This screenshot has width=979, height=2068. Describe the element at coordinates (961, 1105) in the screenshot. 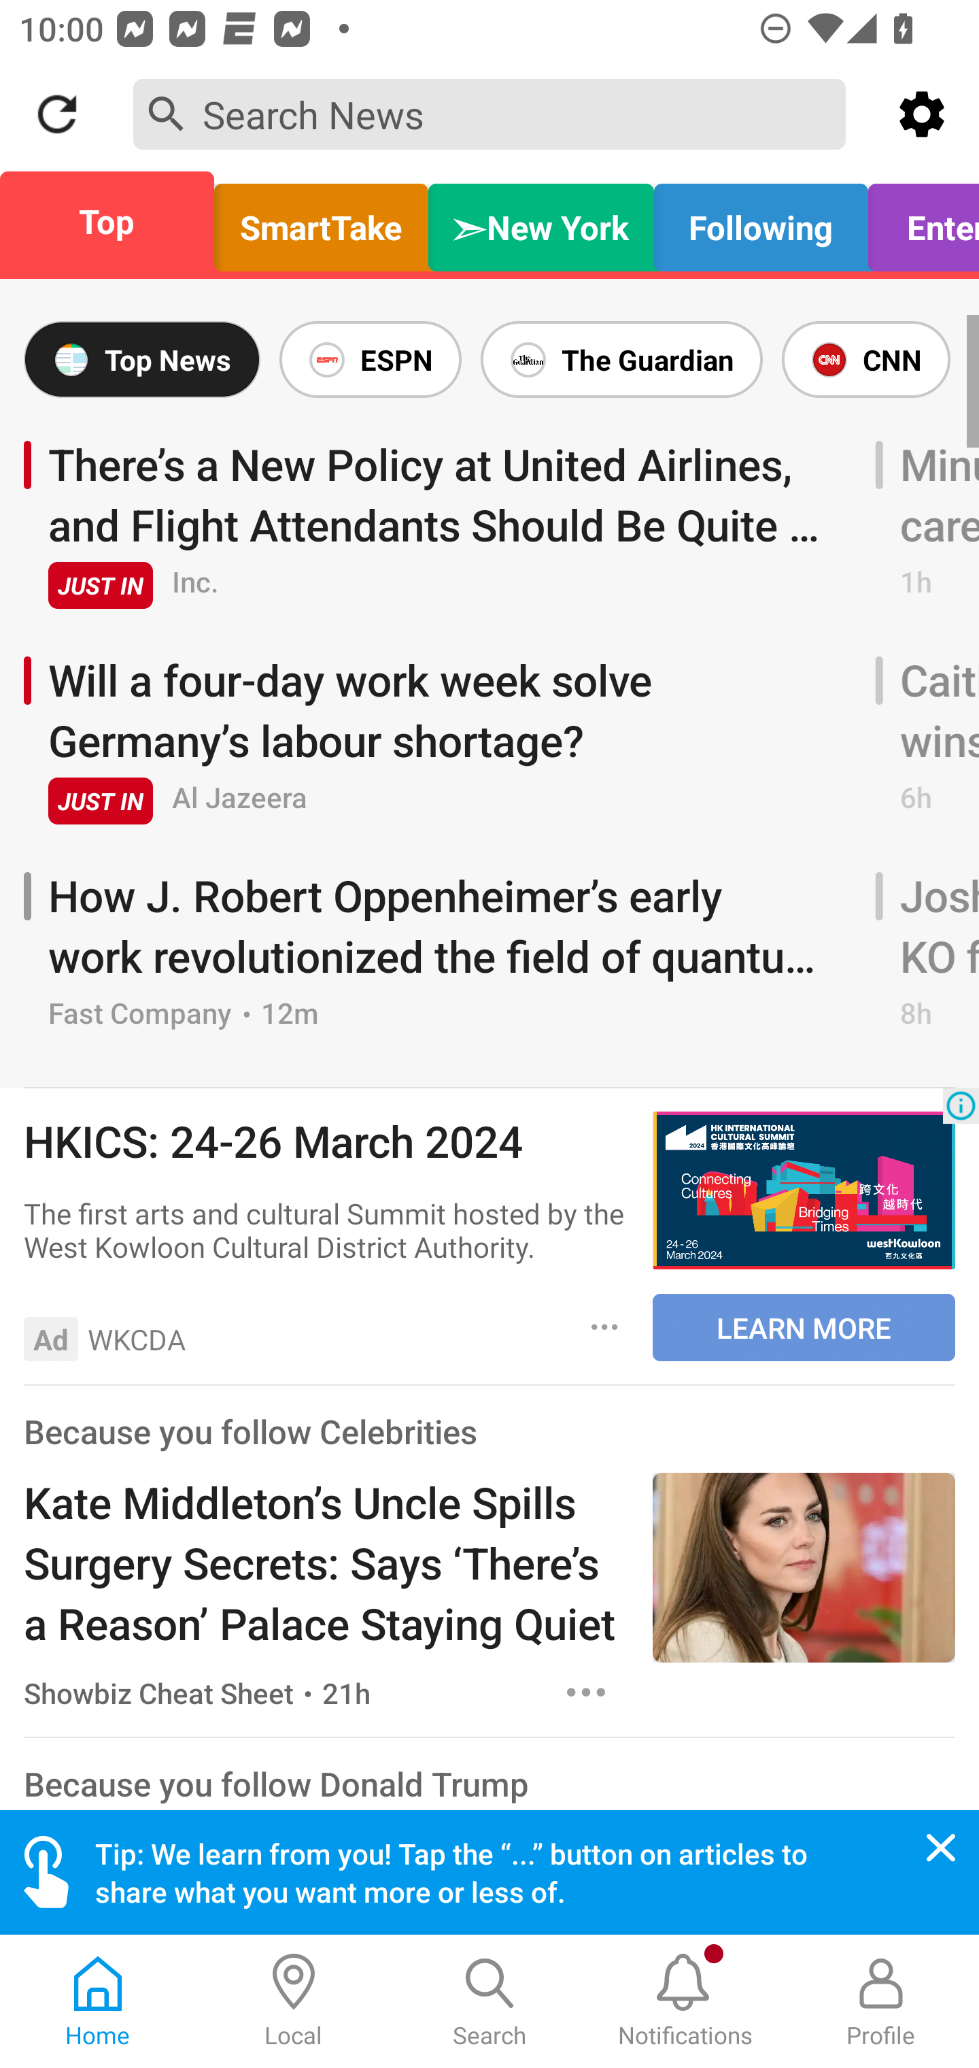

I see `Ad Choices Icon` at that location.